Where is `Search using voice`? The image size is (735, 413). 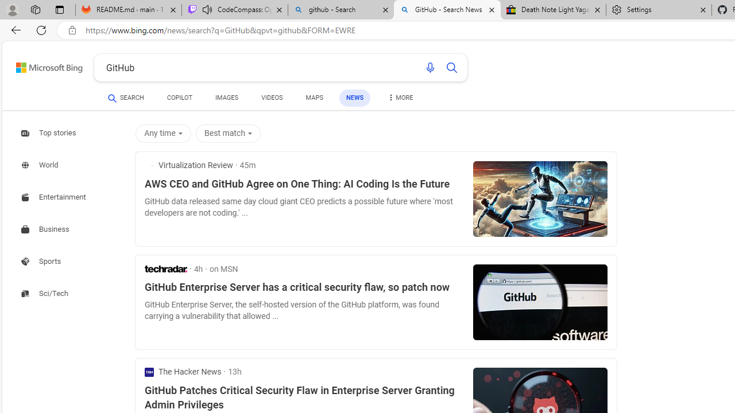
Search using voice is located at coordinates (430, 68).